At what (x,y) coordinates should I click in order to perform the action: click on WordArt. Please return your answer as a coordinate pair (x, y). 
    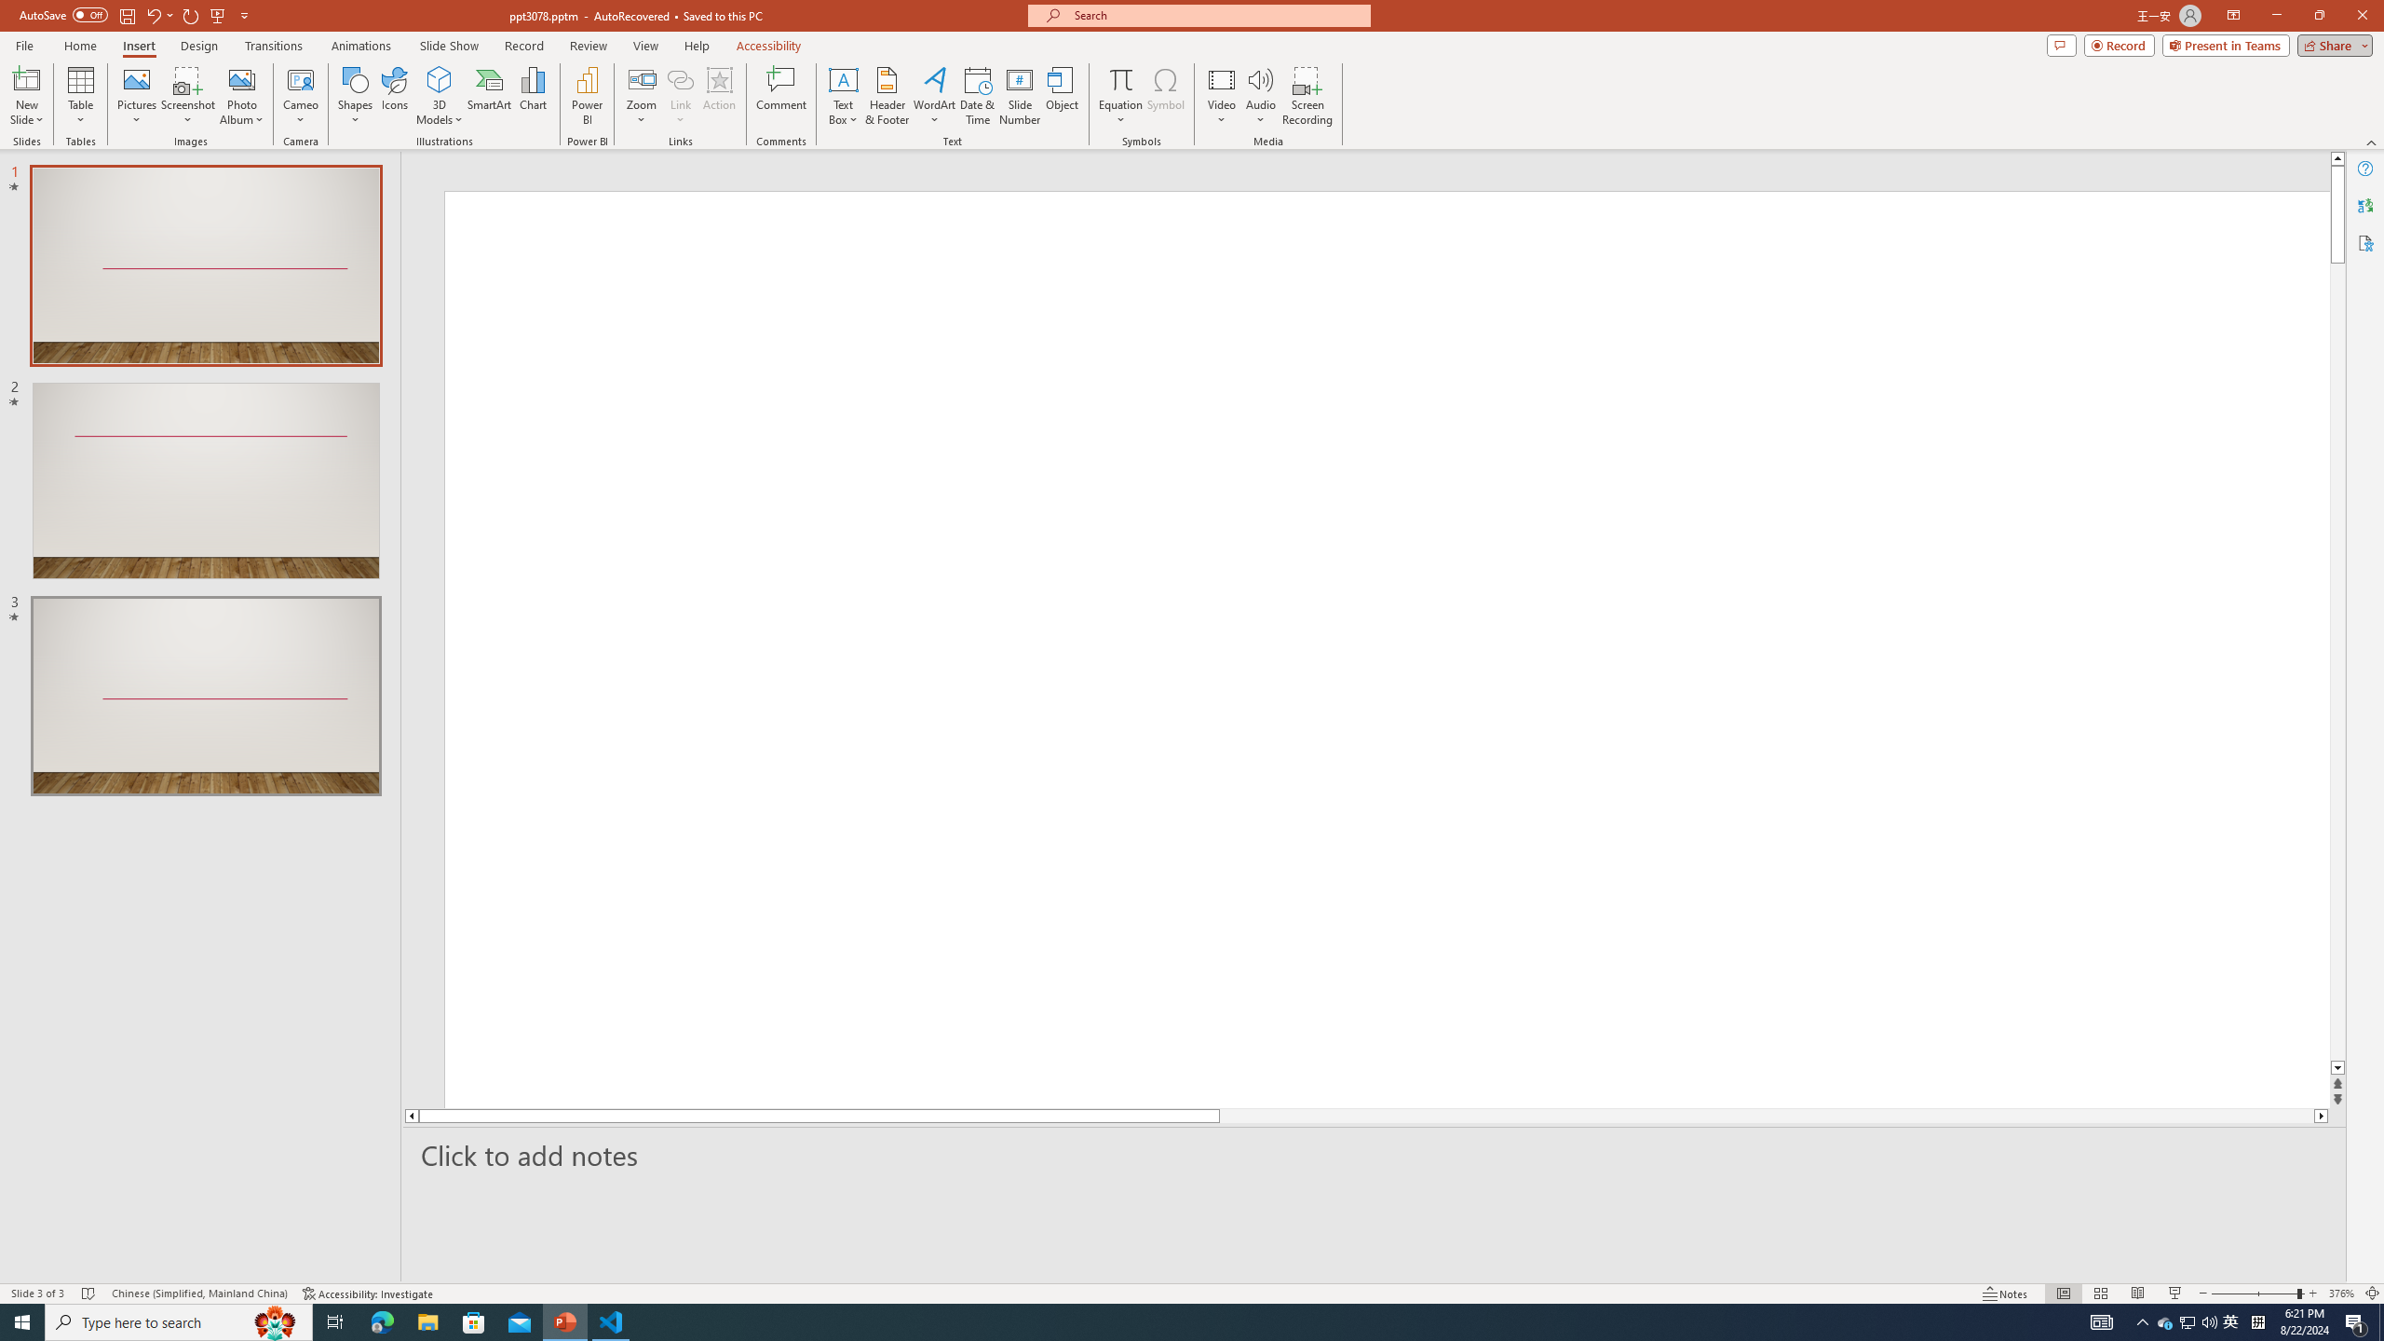
    Looking at the image, I should click on (934, 96).